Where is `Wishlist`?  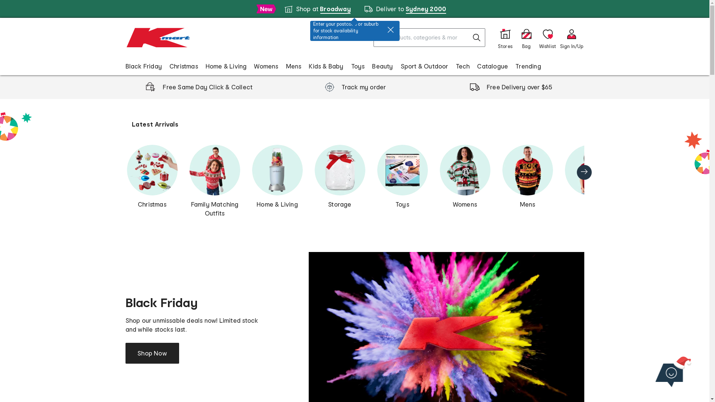 Wishlist is located at coordinates (547, 38).